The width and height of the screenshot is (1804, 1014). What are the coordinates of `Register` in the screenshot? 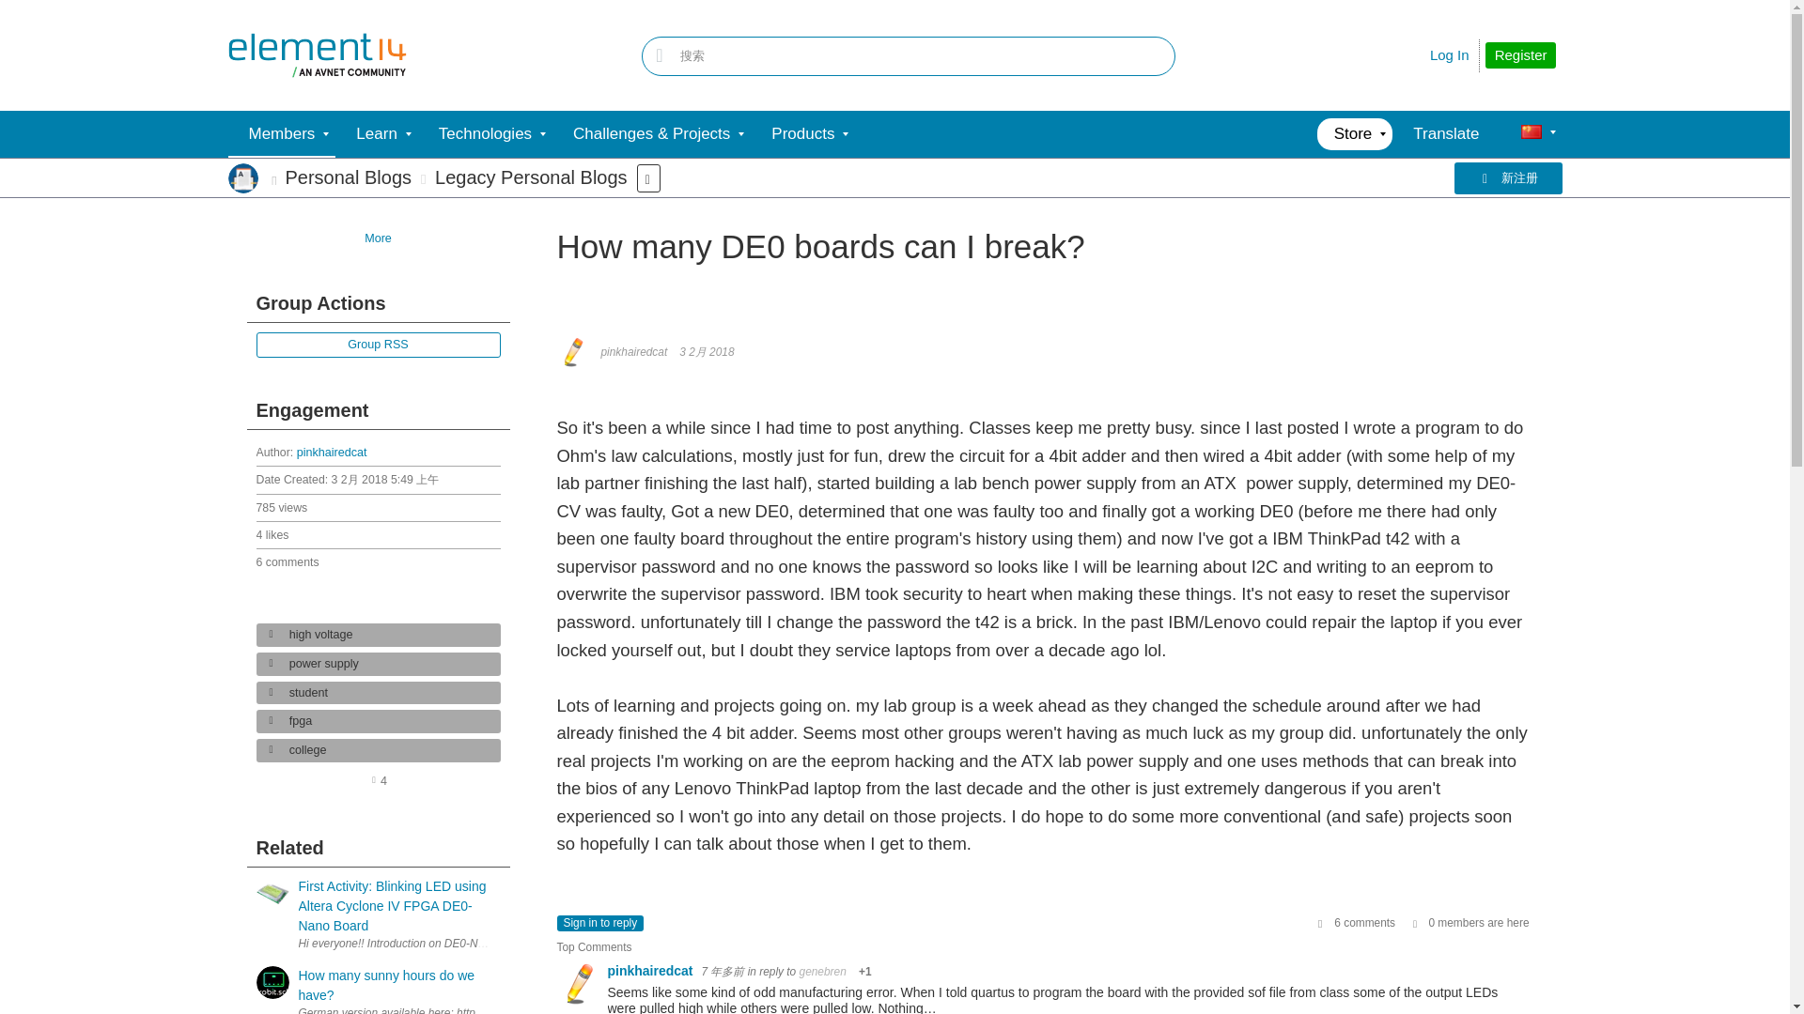 It's located at (1520, 55).